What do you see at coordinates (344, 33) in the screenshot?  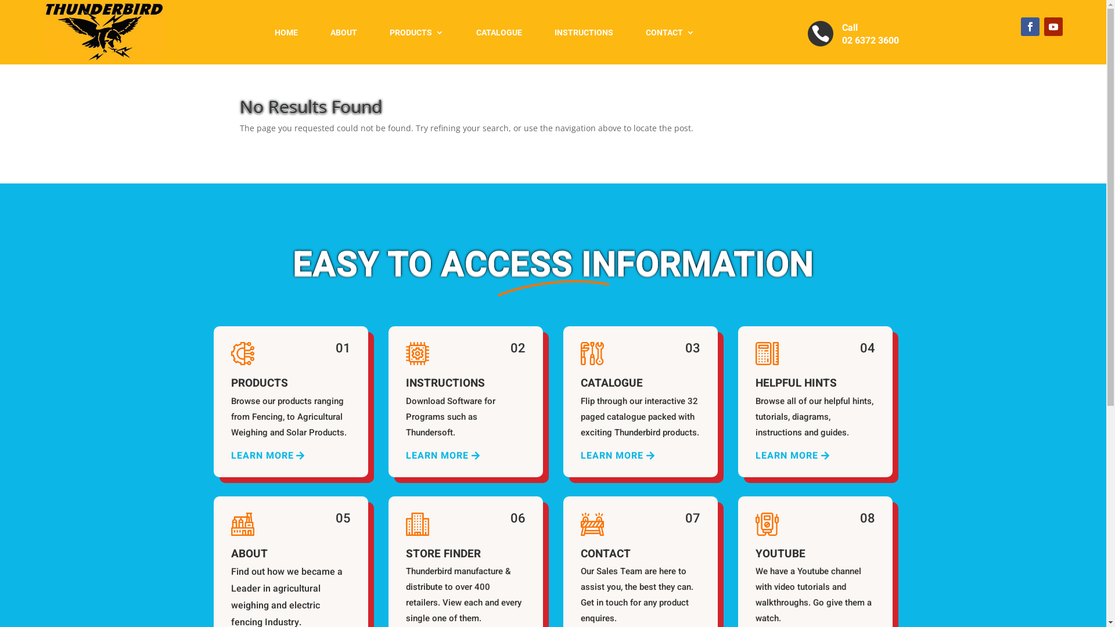 I see `ABOUT` at bounding box center [344, 33].